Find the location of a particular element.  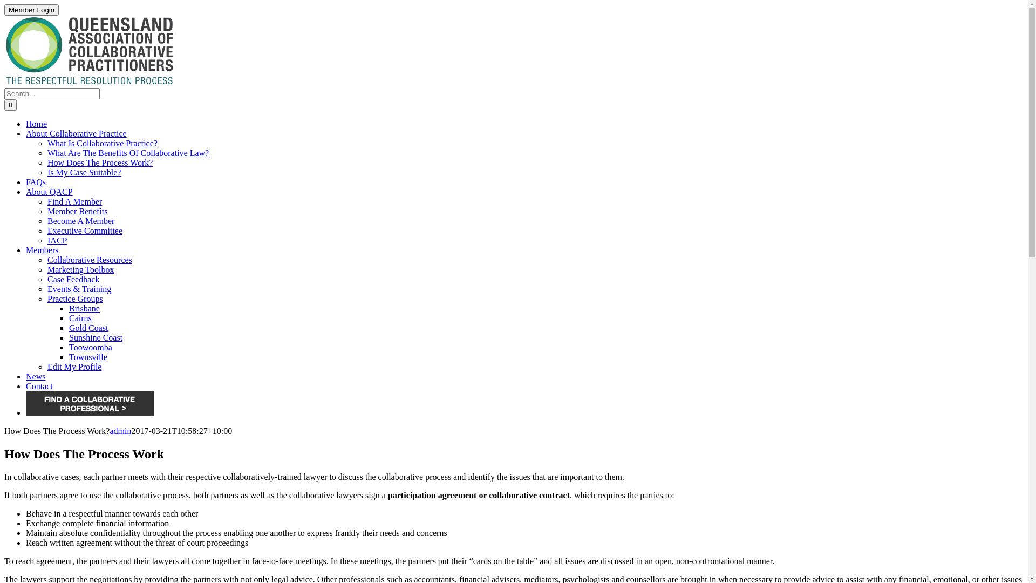

About Collaborative Practice is located at coordinates (77, 134).